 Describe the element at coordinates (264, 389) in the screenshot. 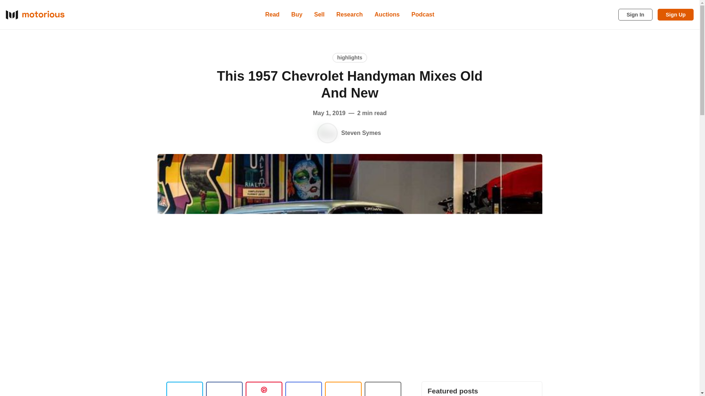

I see `Share on Linkedin` at that location.